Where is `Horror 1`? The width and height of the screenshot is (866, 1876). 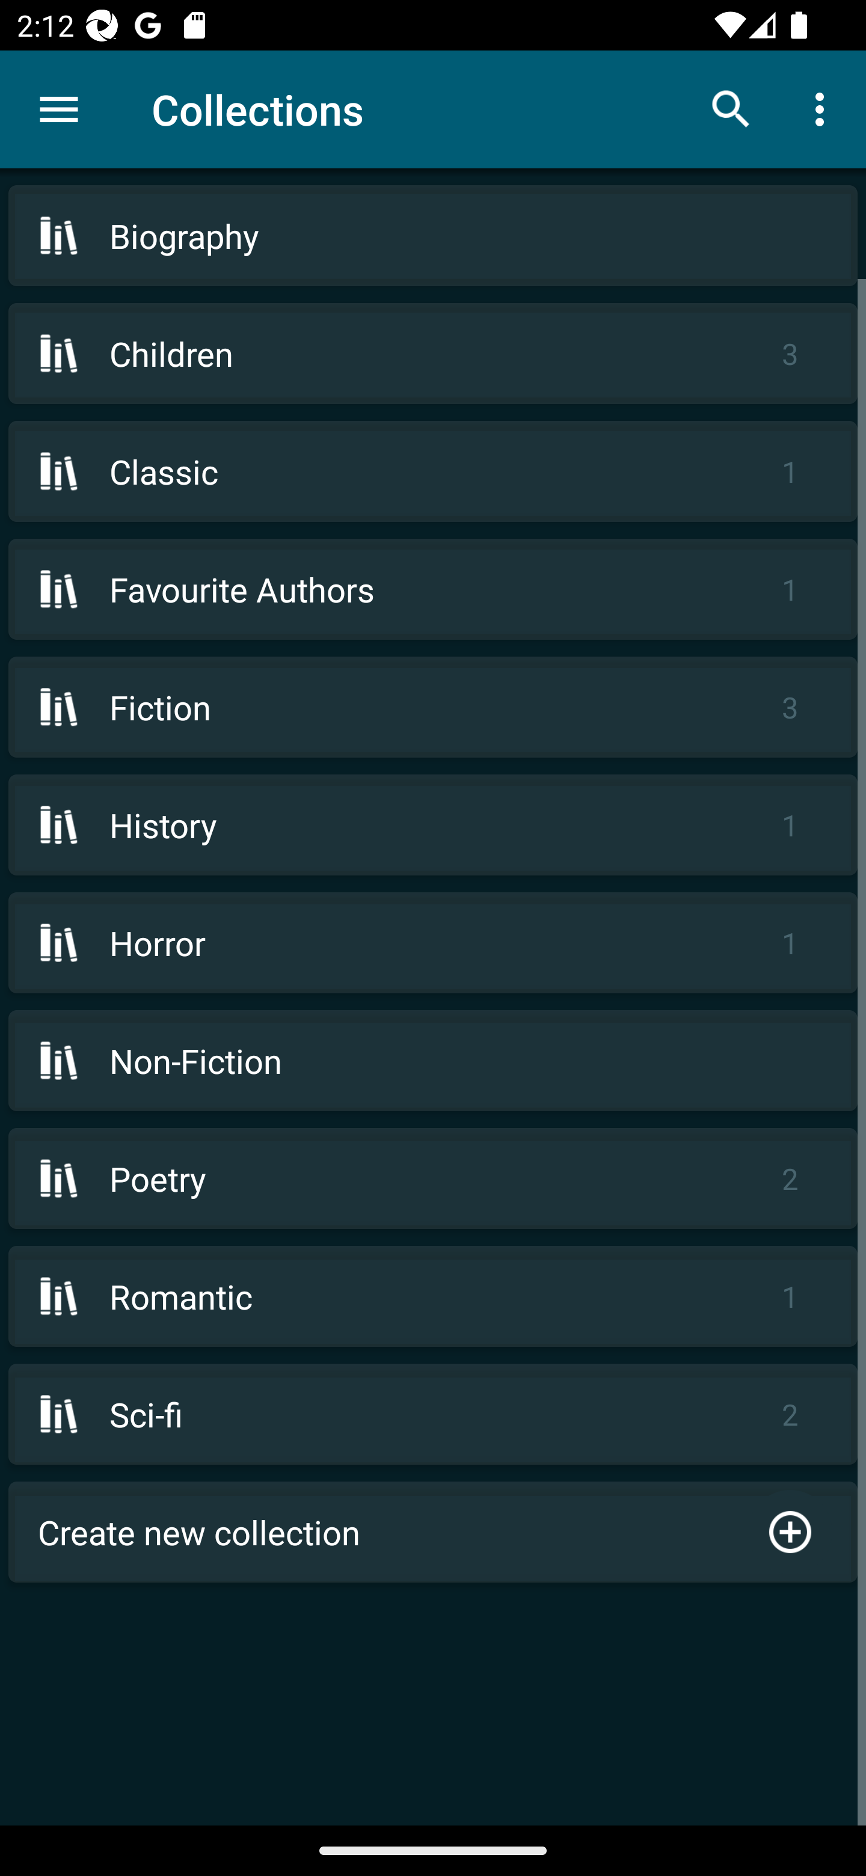
Horror 1 is located at coordinates (433, 943).